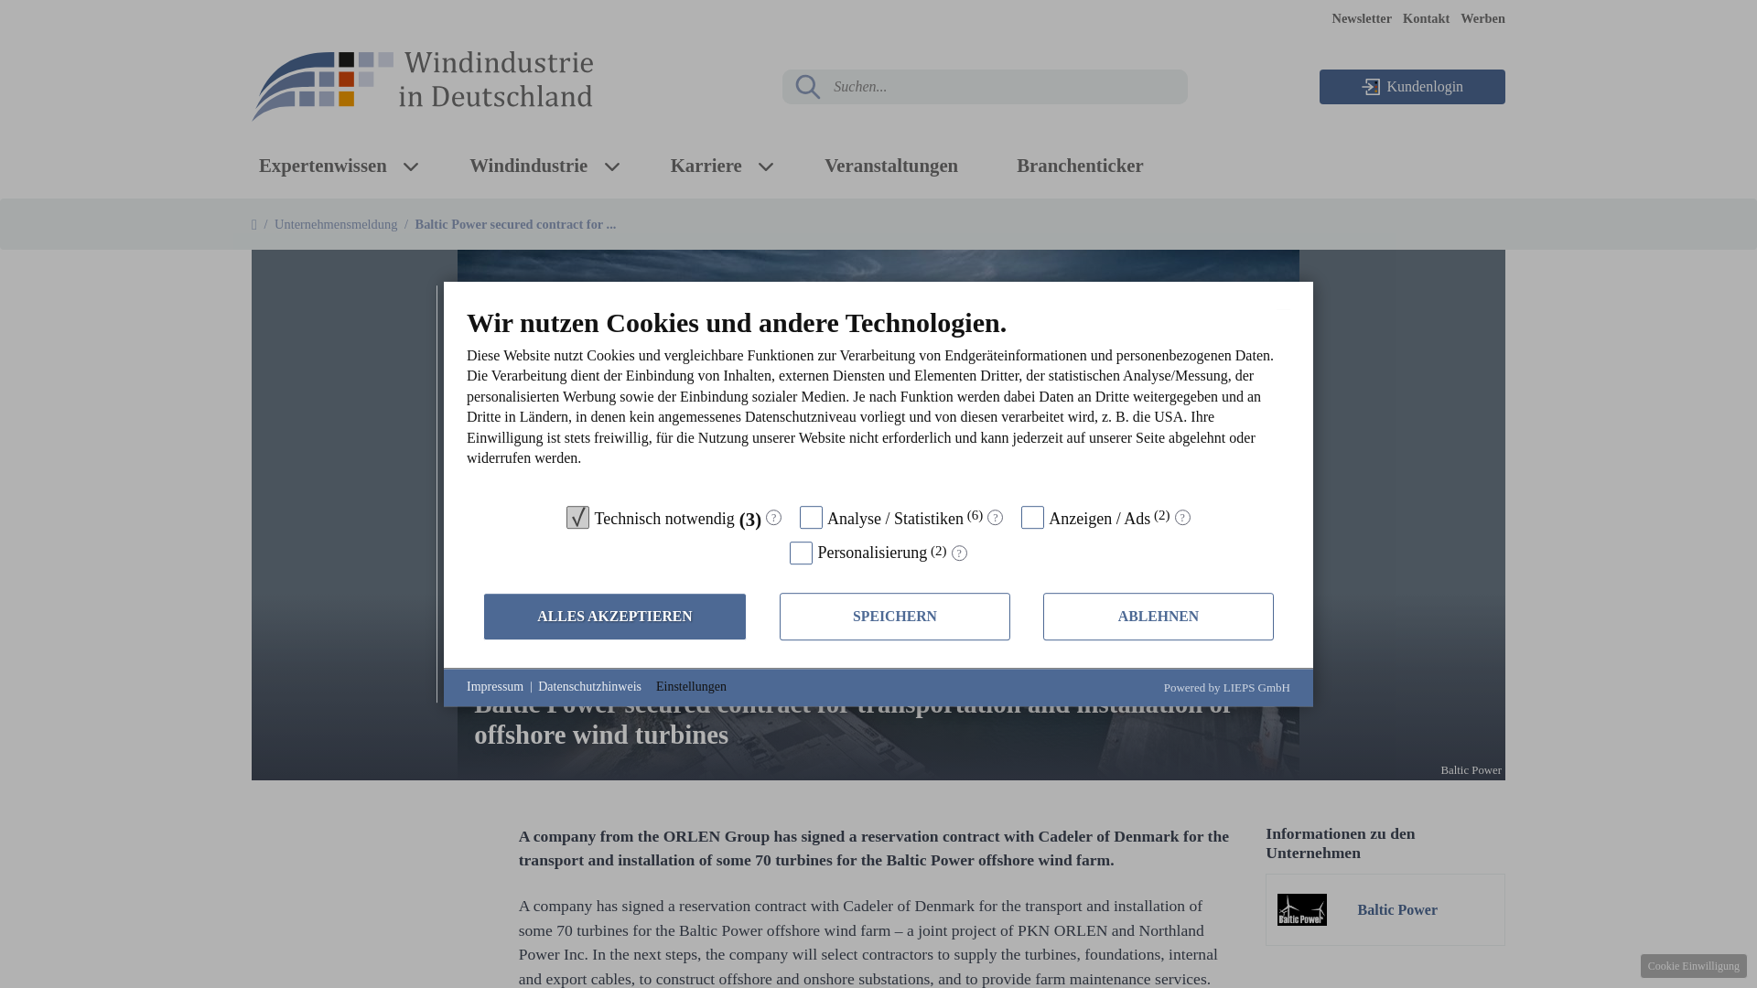  What do you see at coordinates (1398, 909) in the screenshot?
I see `Baltic Power` at bounding box center [1398, 909].